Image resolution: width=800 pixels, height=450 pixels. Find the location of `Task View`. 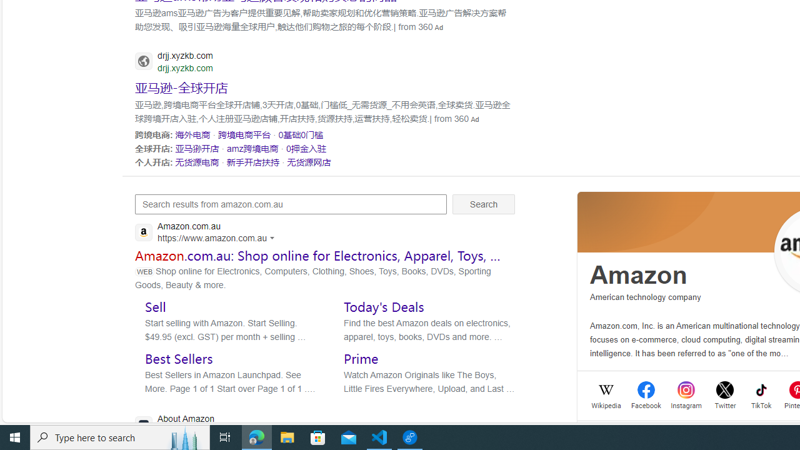

Task View is located at coordinates (225, 437).